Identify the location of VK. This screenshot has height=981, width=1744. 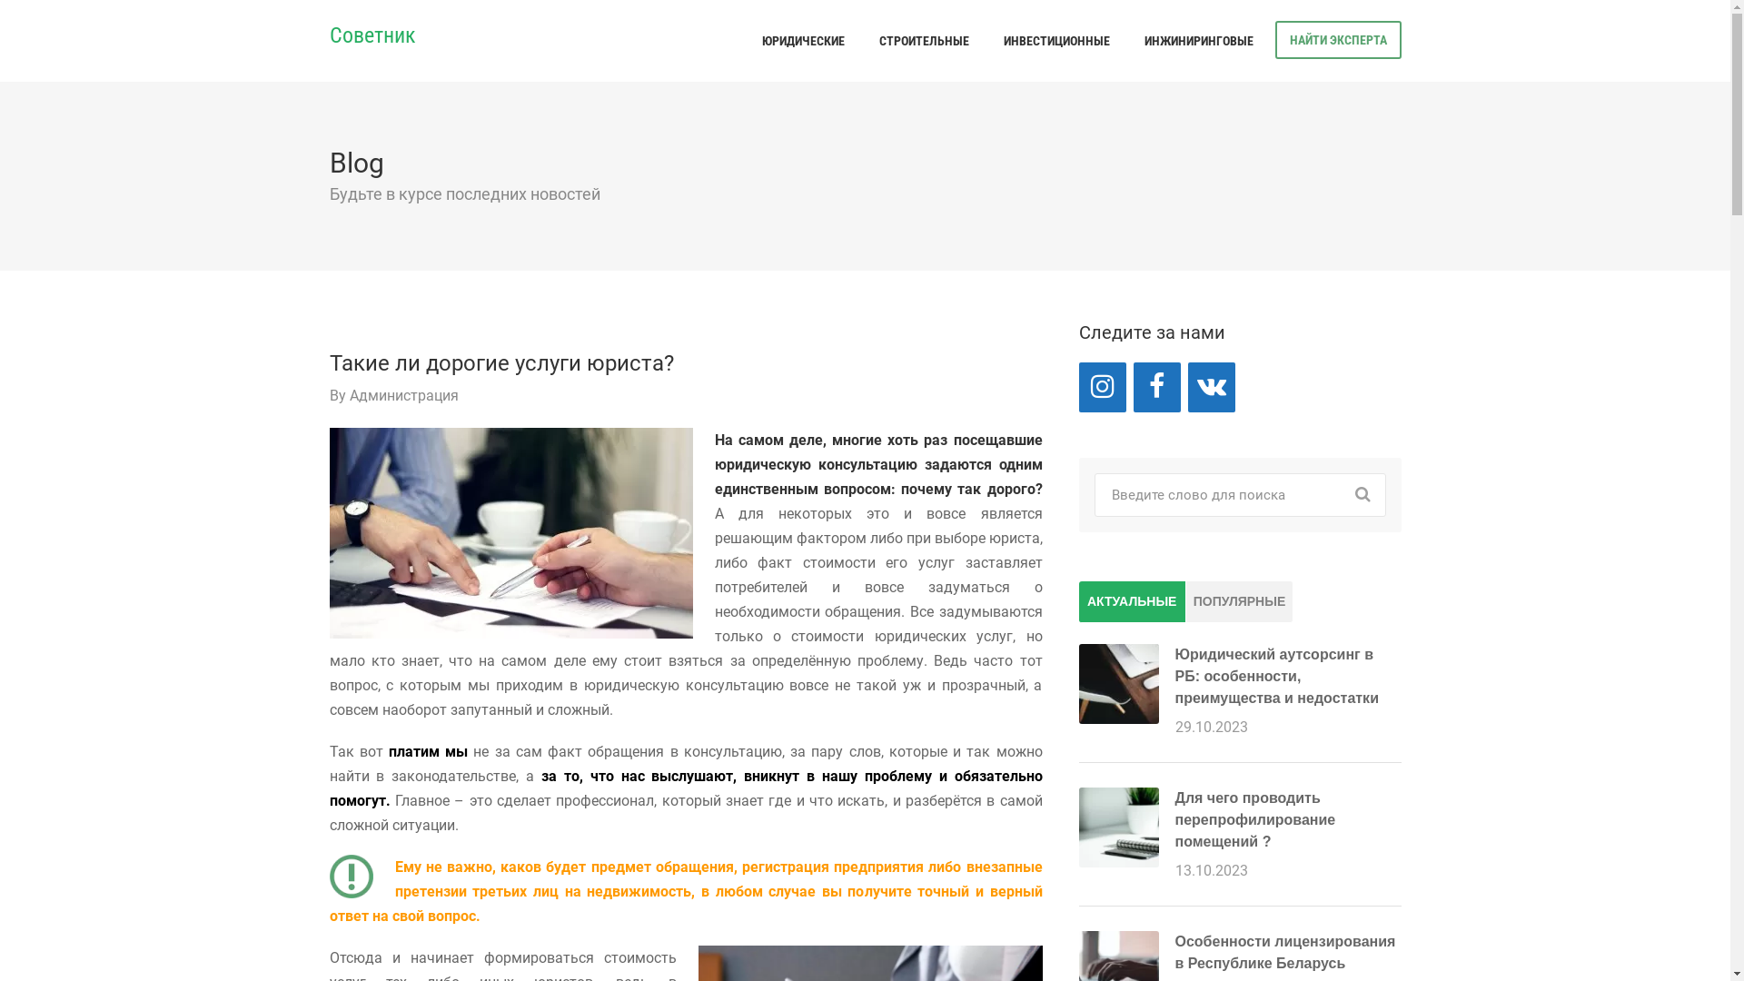
(1212, 387).